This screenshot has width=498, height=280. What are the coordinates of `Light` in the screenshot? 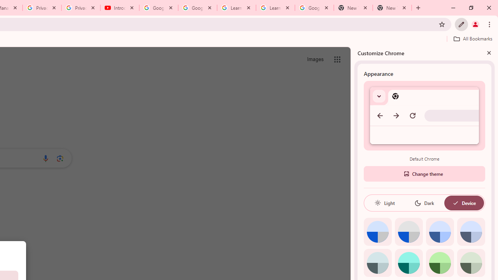 It's located at (384, 203).